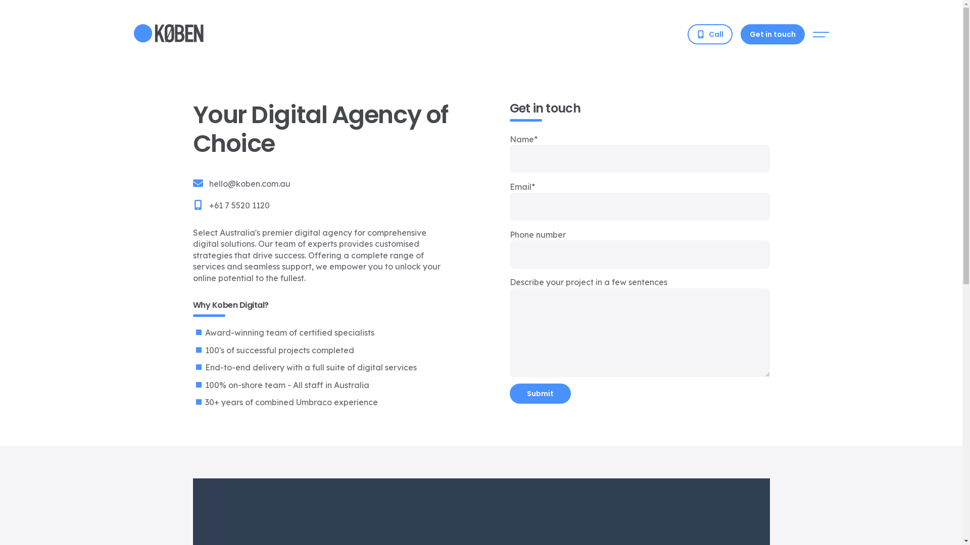 The image size is (970, 545). What do you see at coordinates (250, 184) in the screenshot?
I see `hello@koben.com.au` at bounding box center [250, 184].